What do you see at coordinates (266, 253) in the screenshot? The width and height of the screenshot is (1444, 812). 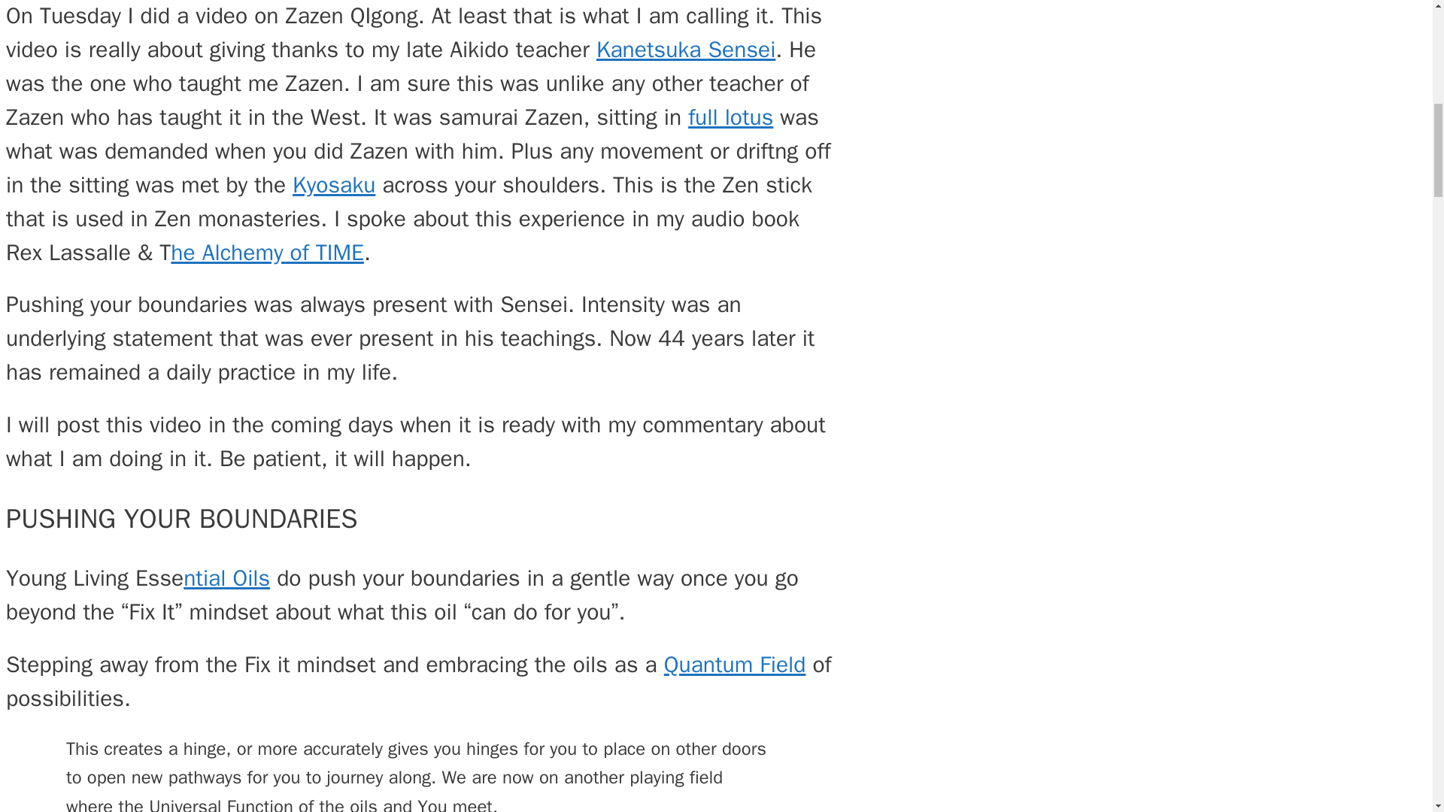 I see `he Alchemy of TIME` at bounding box center [266, 253].